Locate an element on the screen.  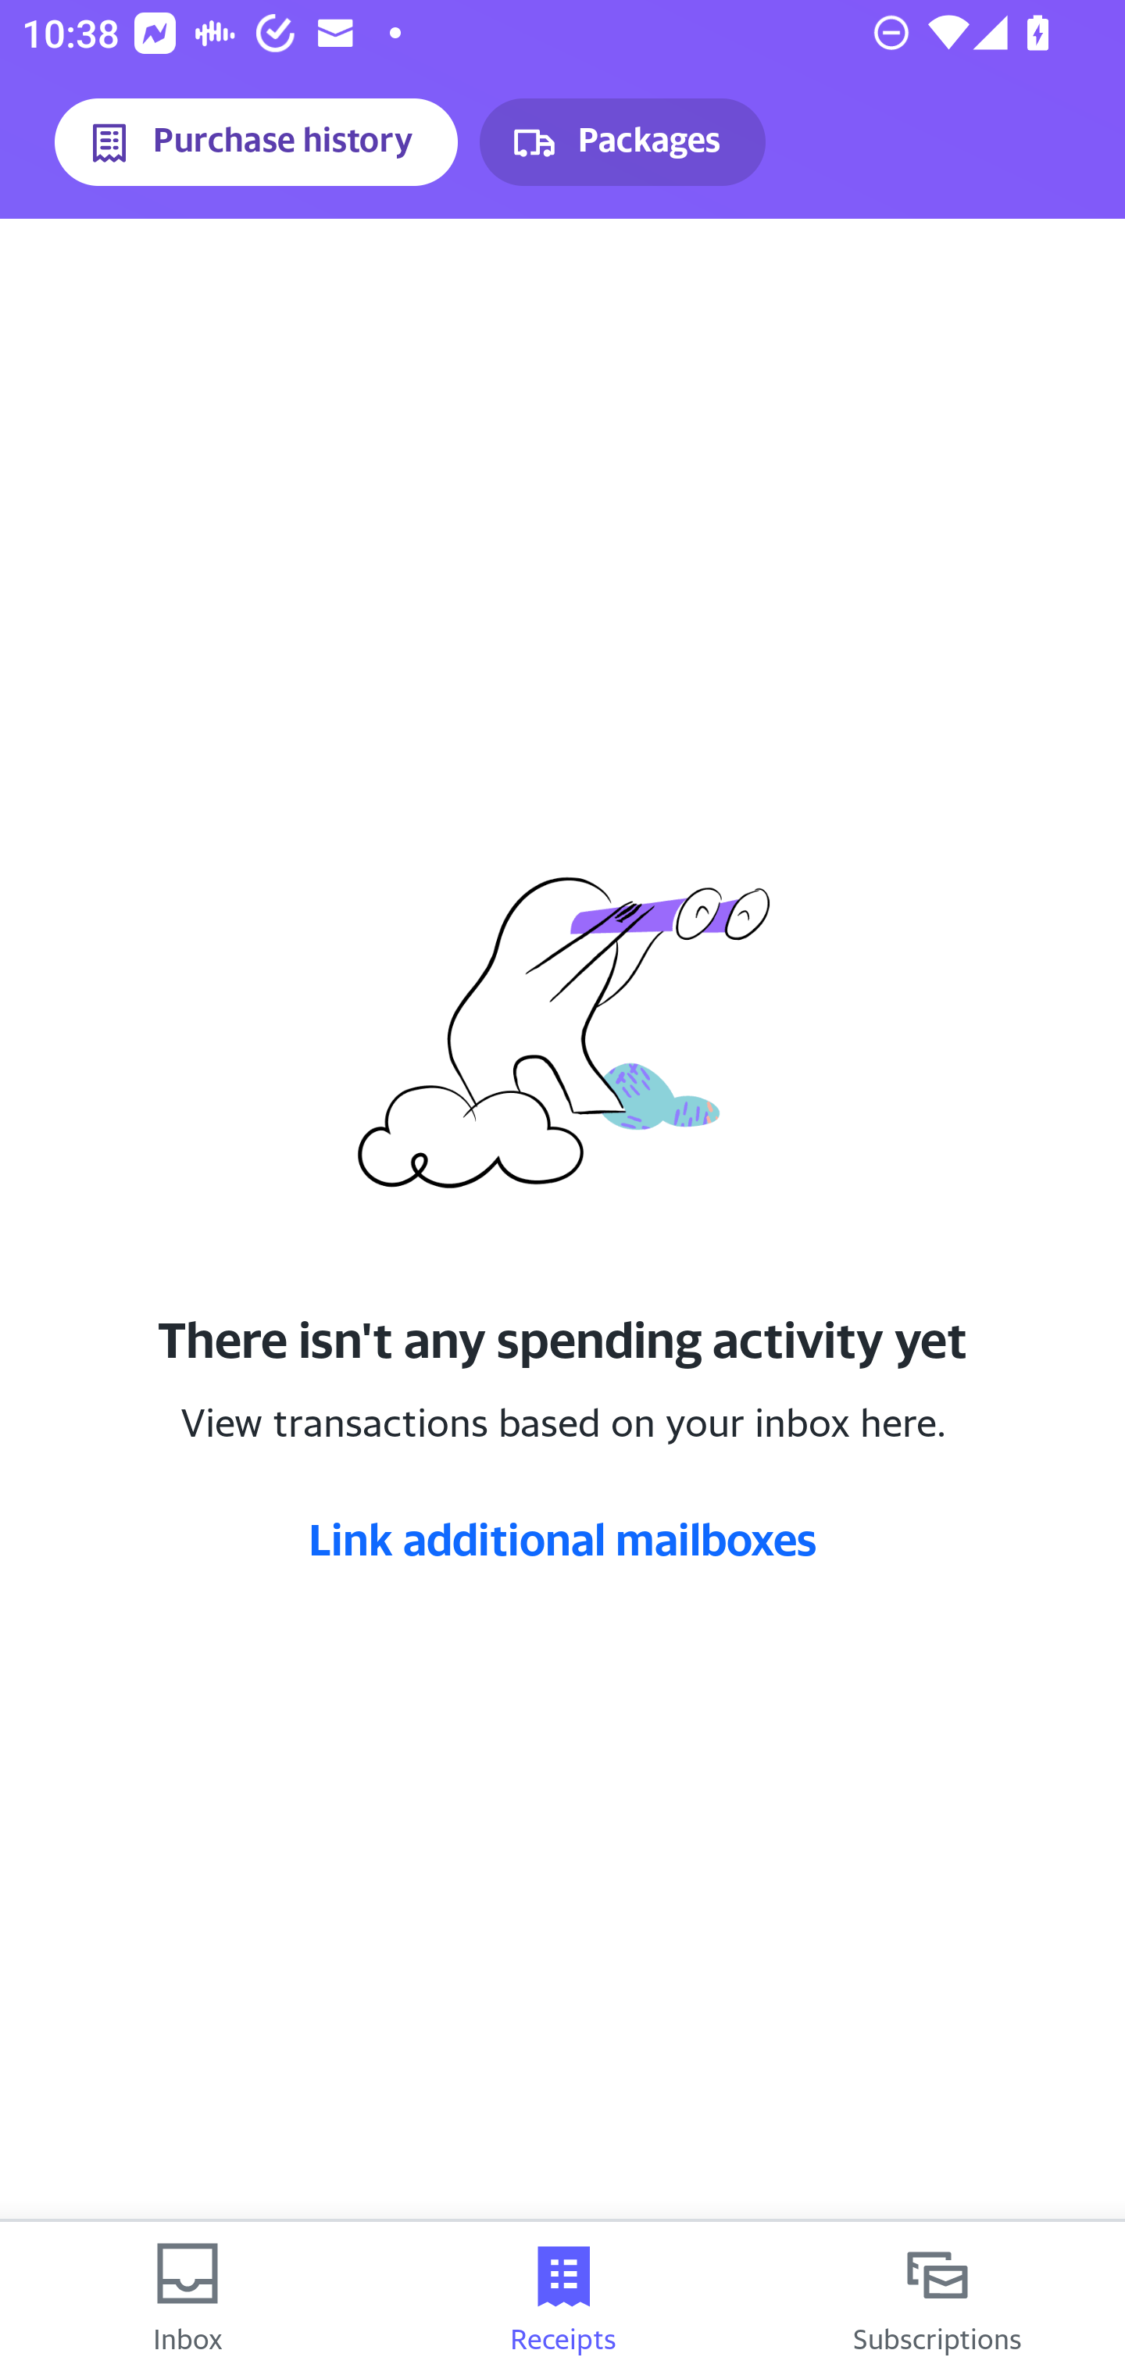
Packages is located at coordinates (622, 142).